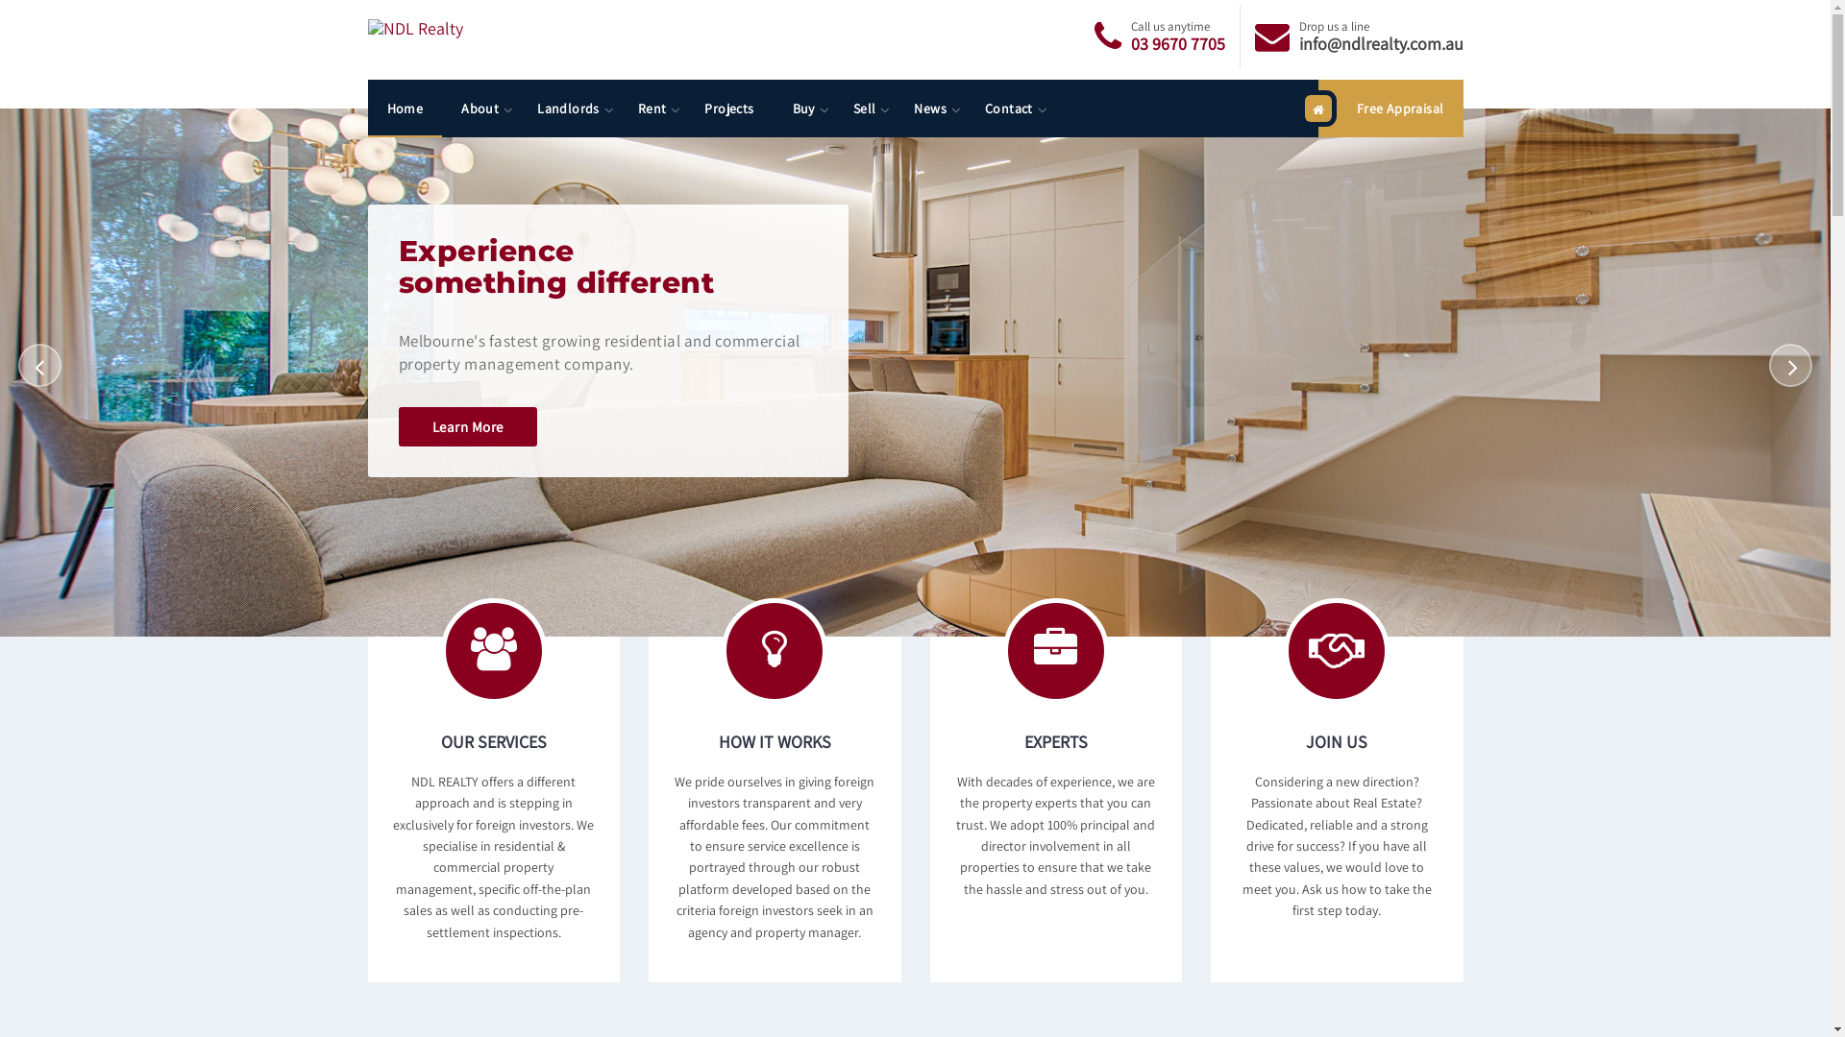 The image size is (1845, 1037). Describe the element at coordinates (1009, 109) in the screenshot. I see `Contact` at that location.